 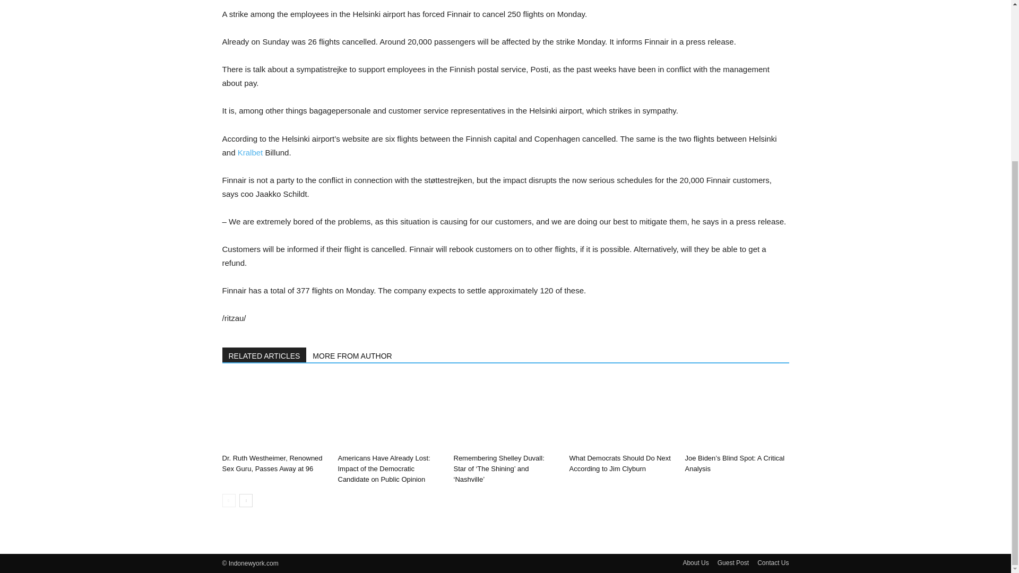 I want to click on Dr. Ruth Westheimer, Renowned Sex Guru, Passes Away at 96, so click(x=274, y=413).